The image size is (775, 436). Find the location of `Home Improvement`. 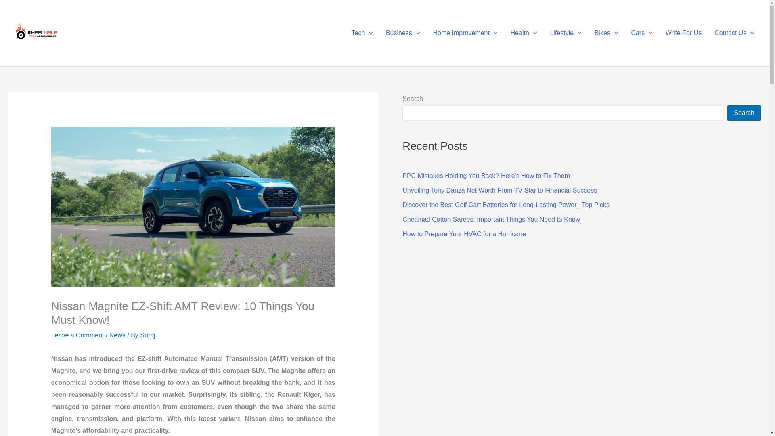

Home Improvement is located at coordinates (465, 33).